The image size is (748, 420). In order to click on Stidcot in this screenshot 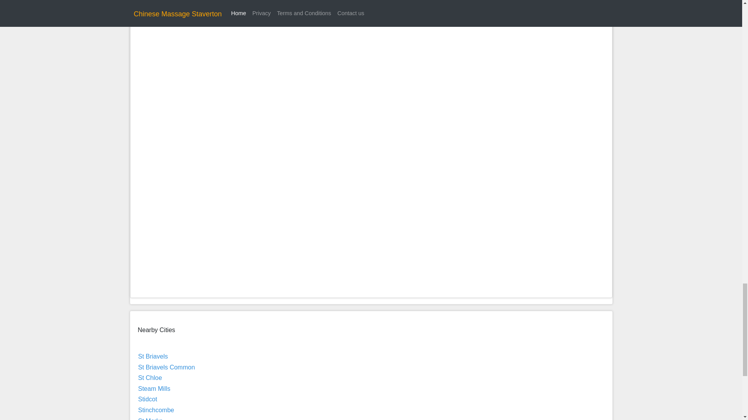, I will do `click(147, 399)`.